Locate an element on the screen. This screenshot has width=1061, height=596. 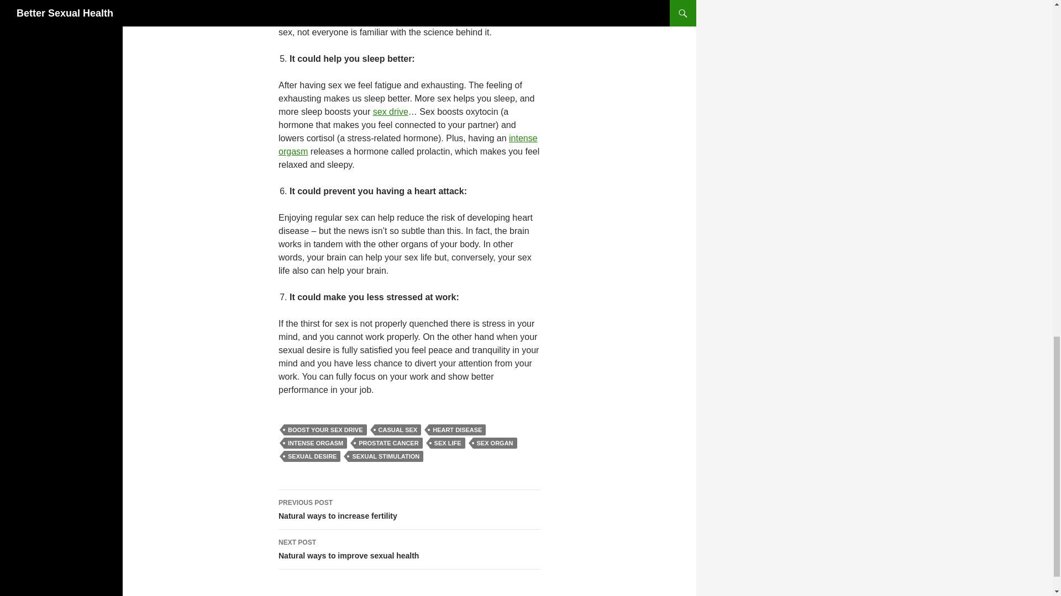
SEX LIFE is located at coordinates (315, 443).